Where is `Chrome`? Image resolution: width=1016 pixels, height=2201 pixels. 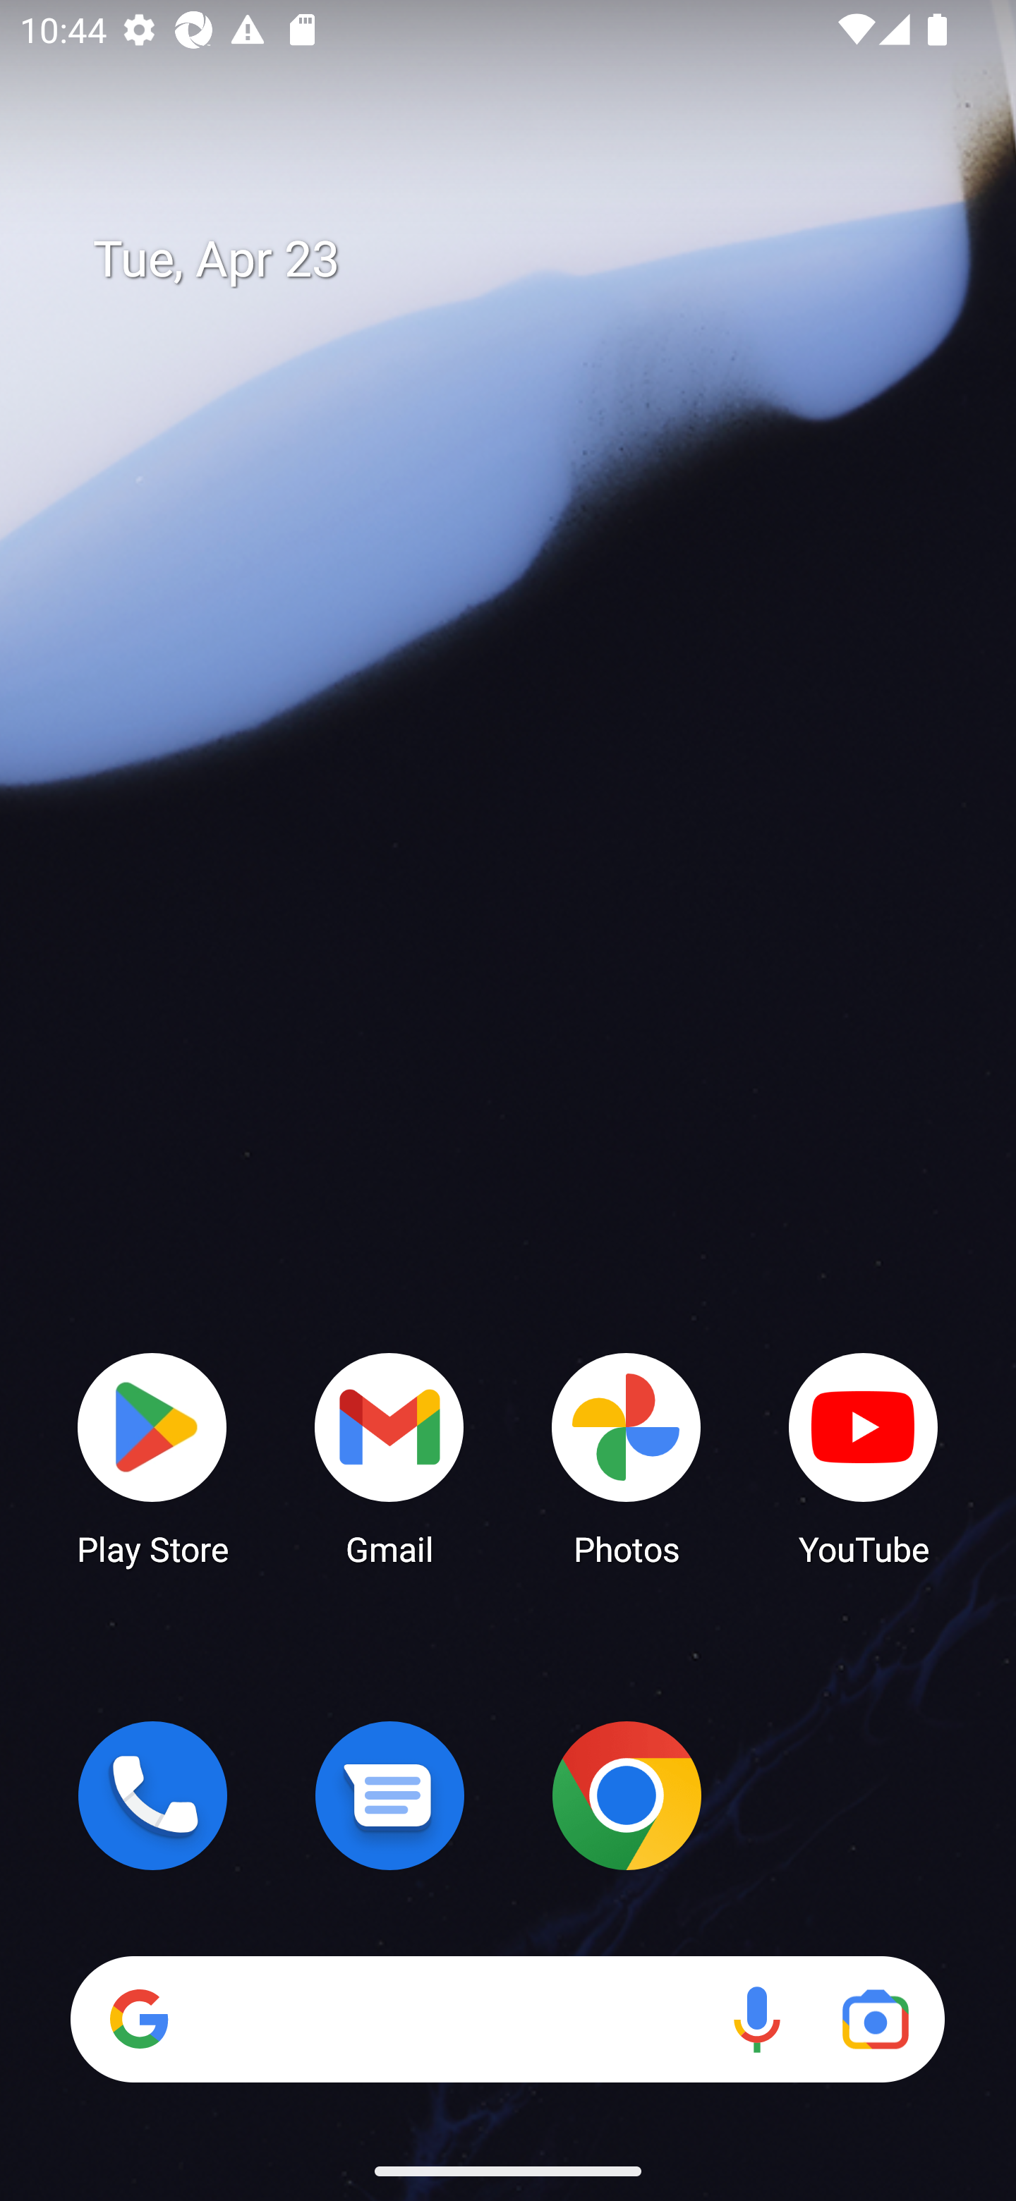
Chrome is located at coordinates (627, 1795).